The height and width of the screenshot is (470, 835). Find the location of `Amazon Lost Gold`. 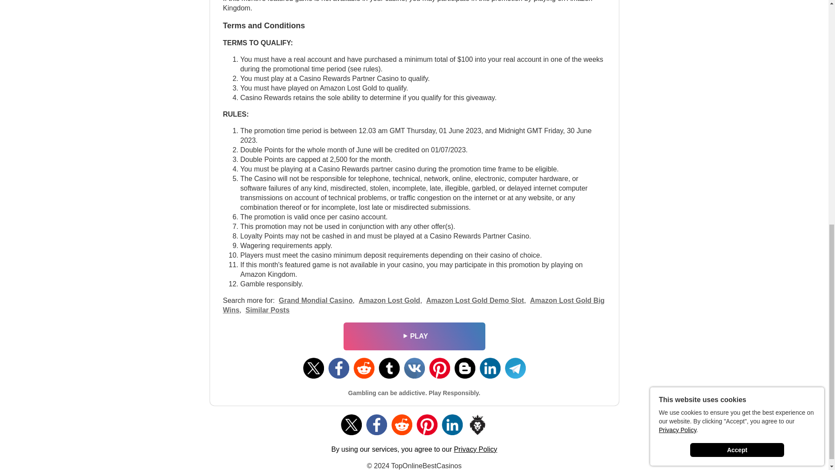

Amazon Lost Gold is located at coordinates (389, 300).